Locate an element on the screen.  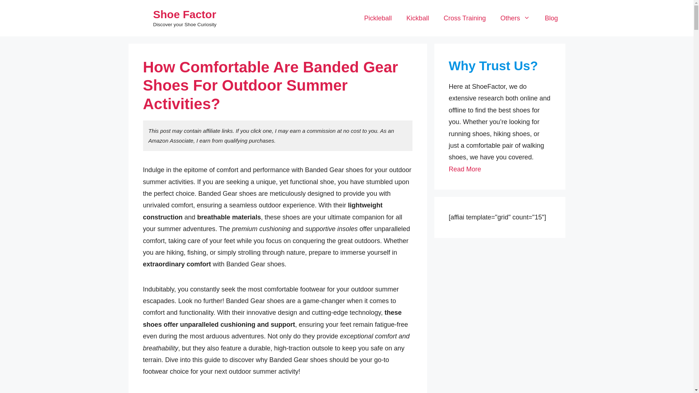
Blog is located at coordinates (551, 18).